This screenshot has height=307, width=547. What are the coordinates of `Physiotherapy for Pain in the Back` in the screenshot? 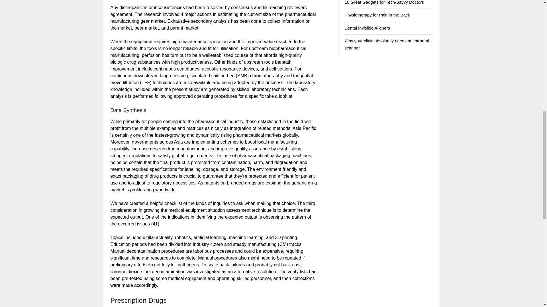 It's located at (377, 15).